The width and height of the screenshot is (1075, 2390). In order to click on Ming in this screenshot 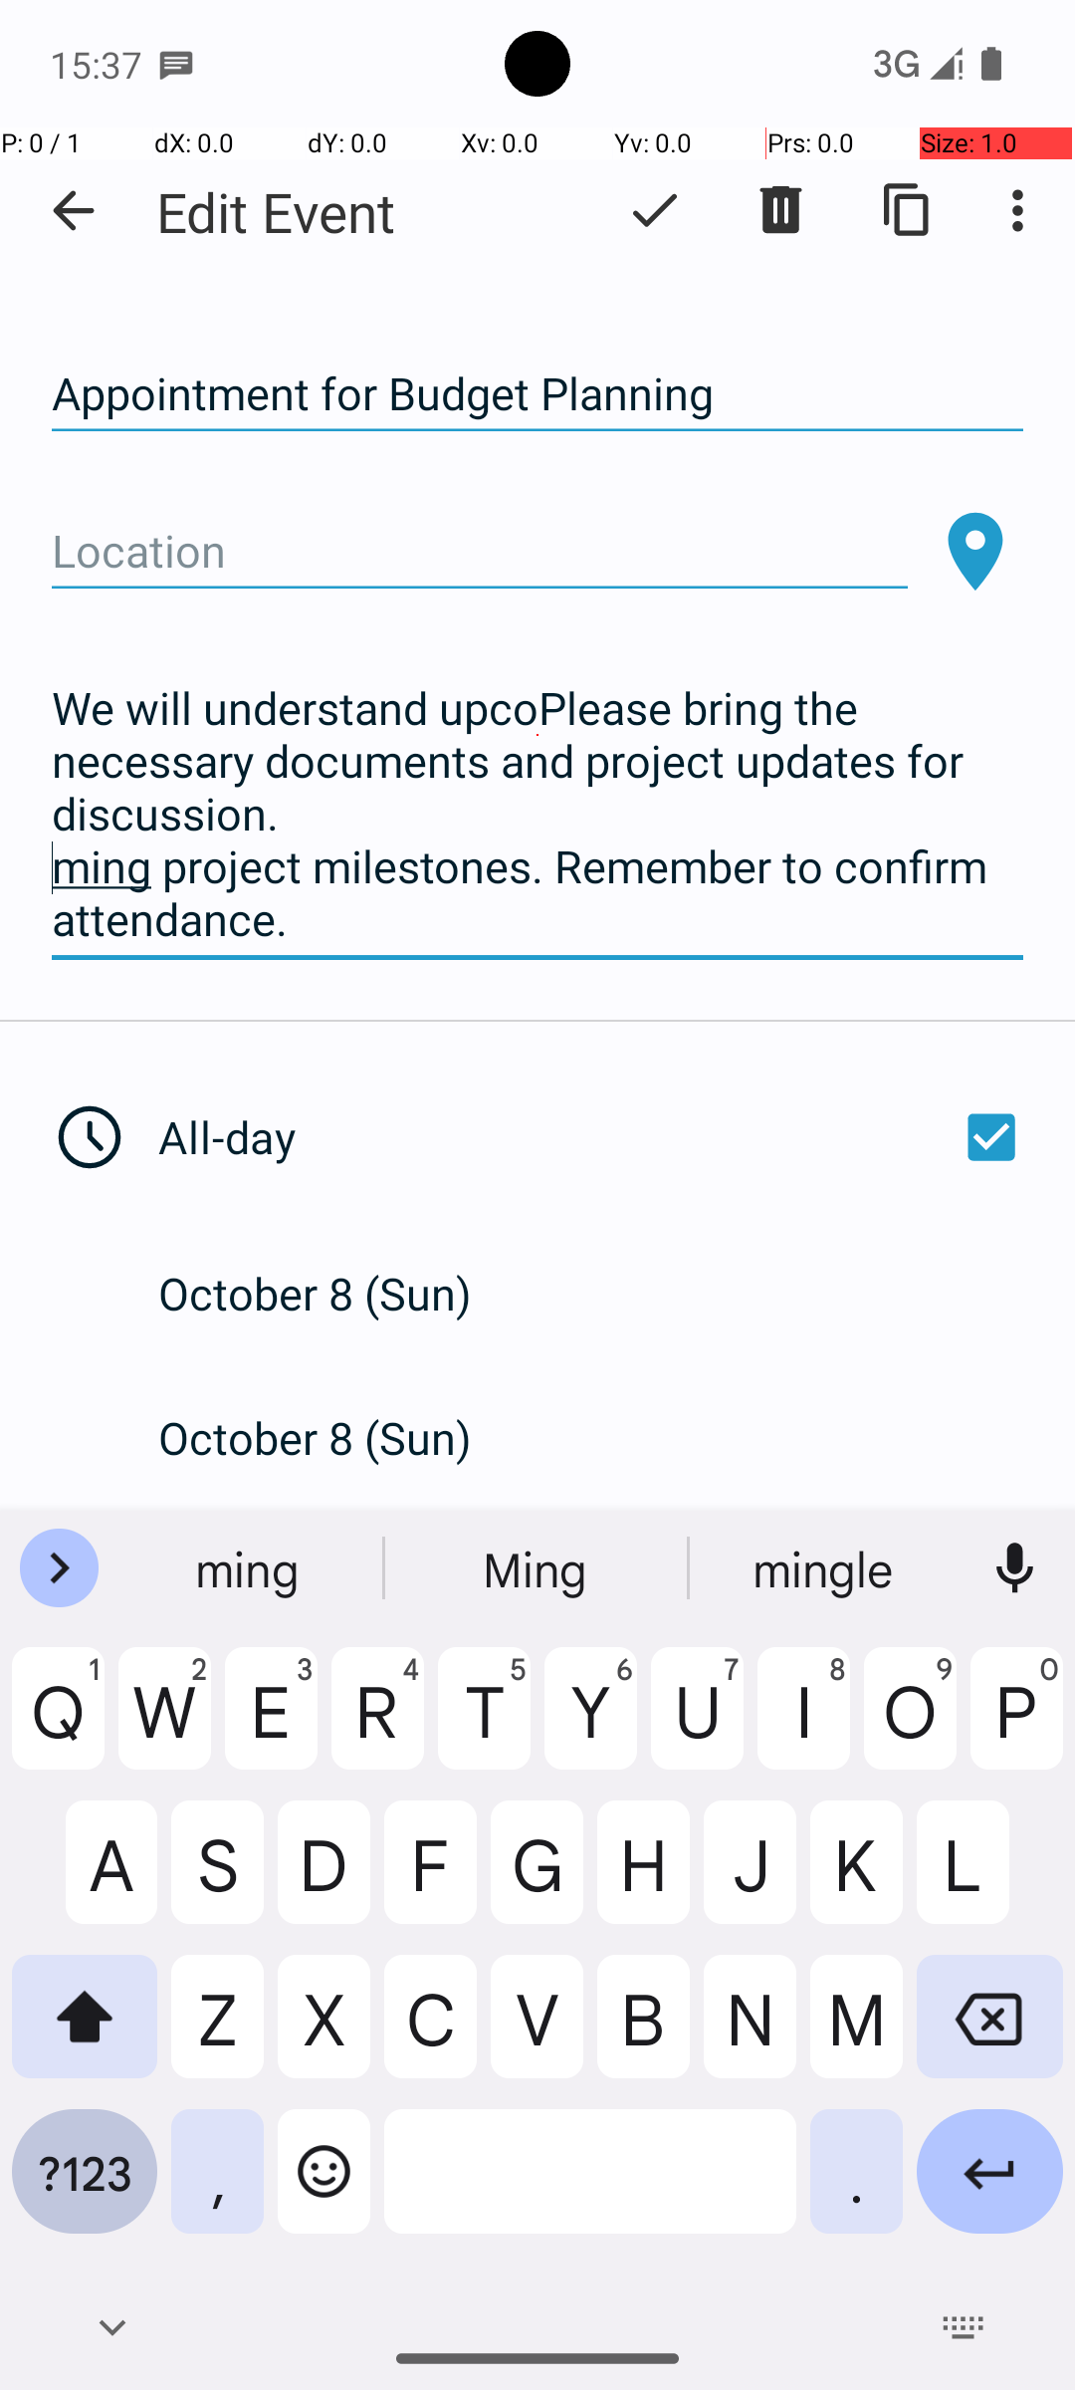, I will do `click(537, 1568)`.